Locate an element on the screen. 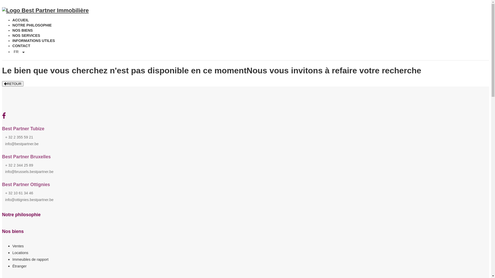 The width and height of the screenshot is (495, 278). Notre philosophie is located at coordinates (21, 215).